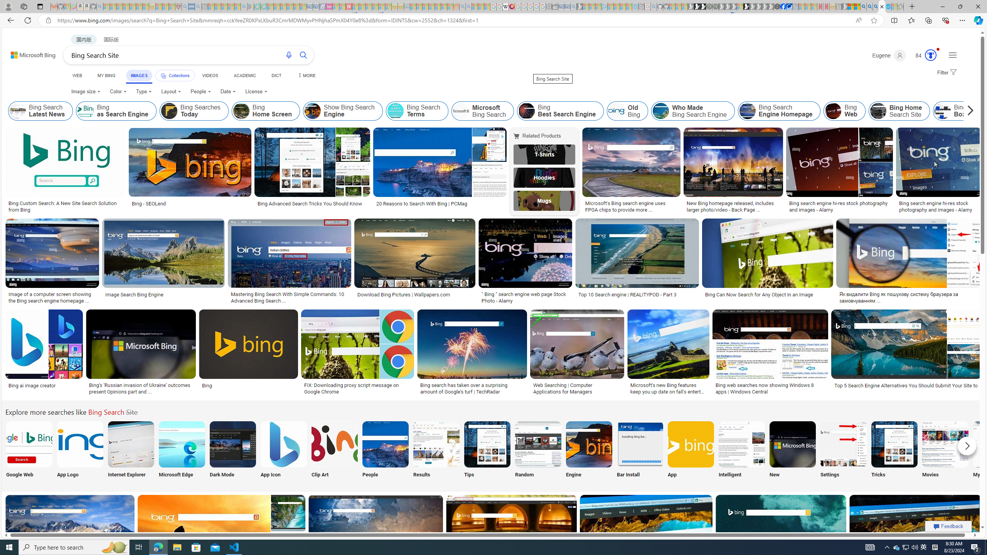  I want to click on Bing Search App Icon, so click(284, 444).